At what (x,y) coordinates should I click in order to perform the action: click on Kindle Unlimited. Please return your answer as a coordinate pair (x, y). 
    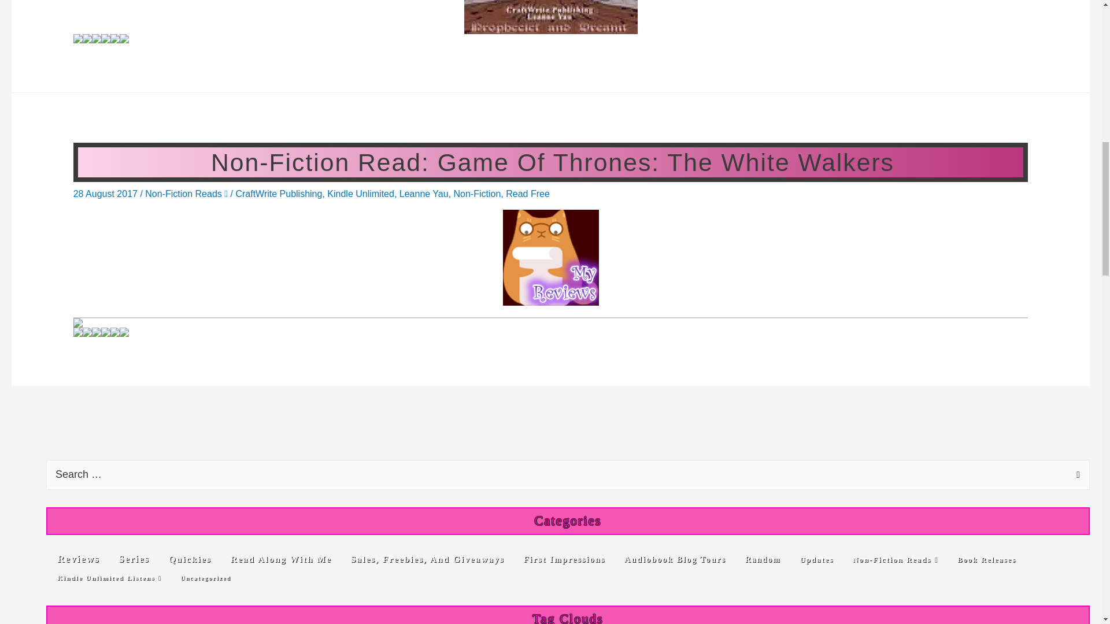
    Looking at the image, I should click on (361, 194).